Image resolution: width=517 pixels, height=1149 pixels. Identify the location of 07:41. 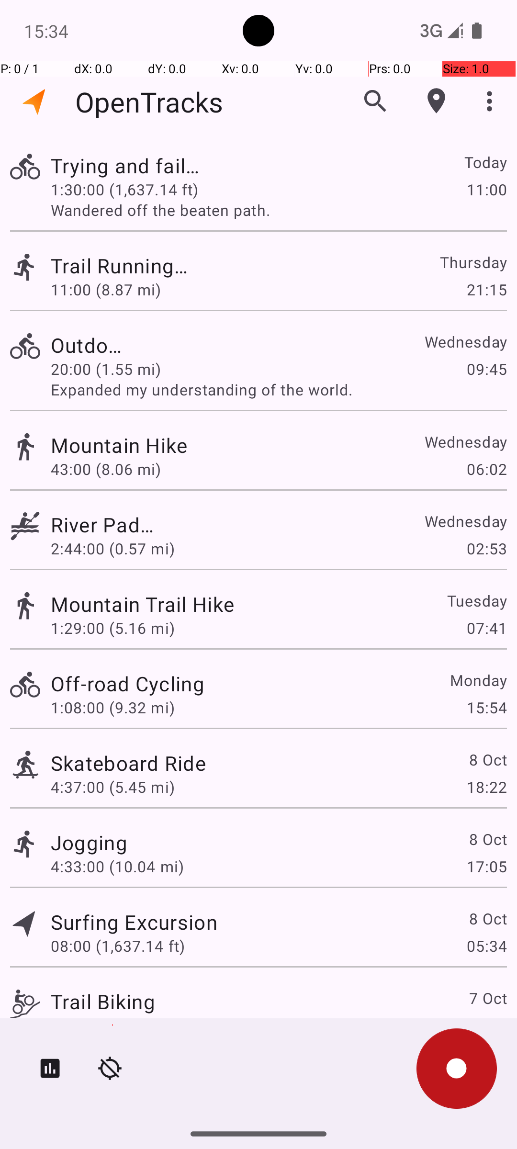
(486, 628).